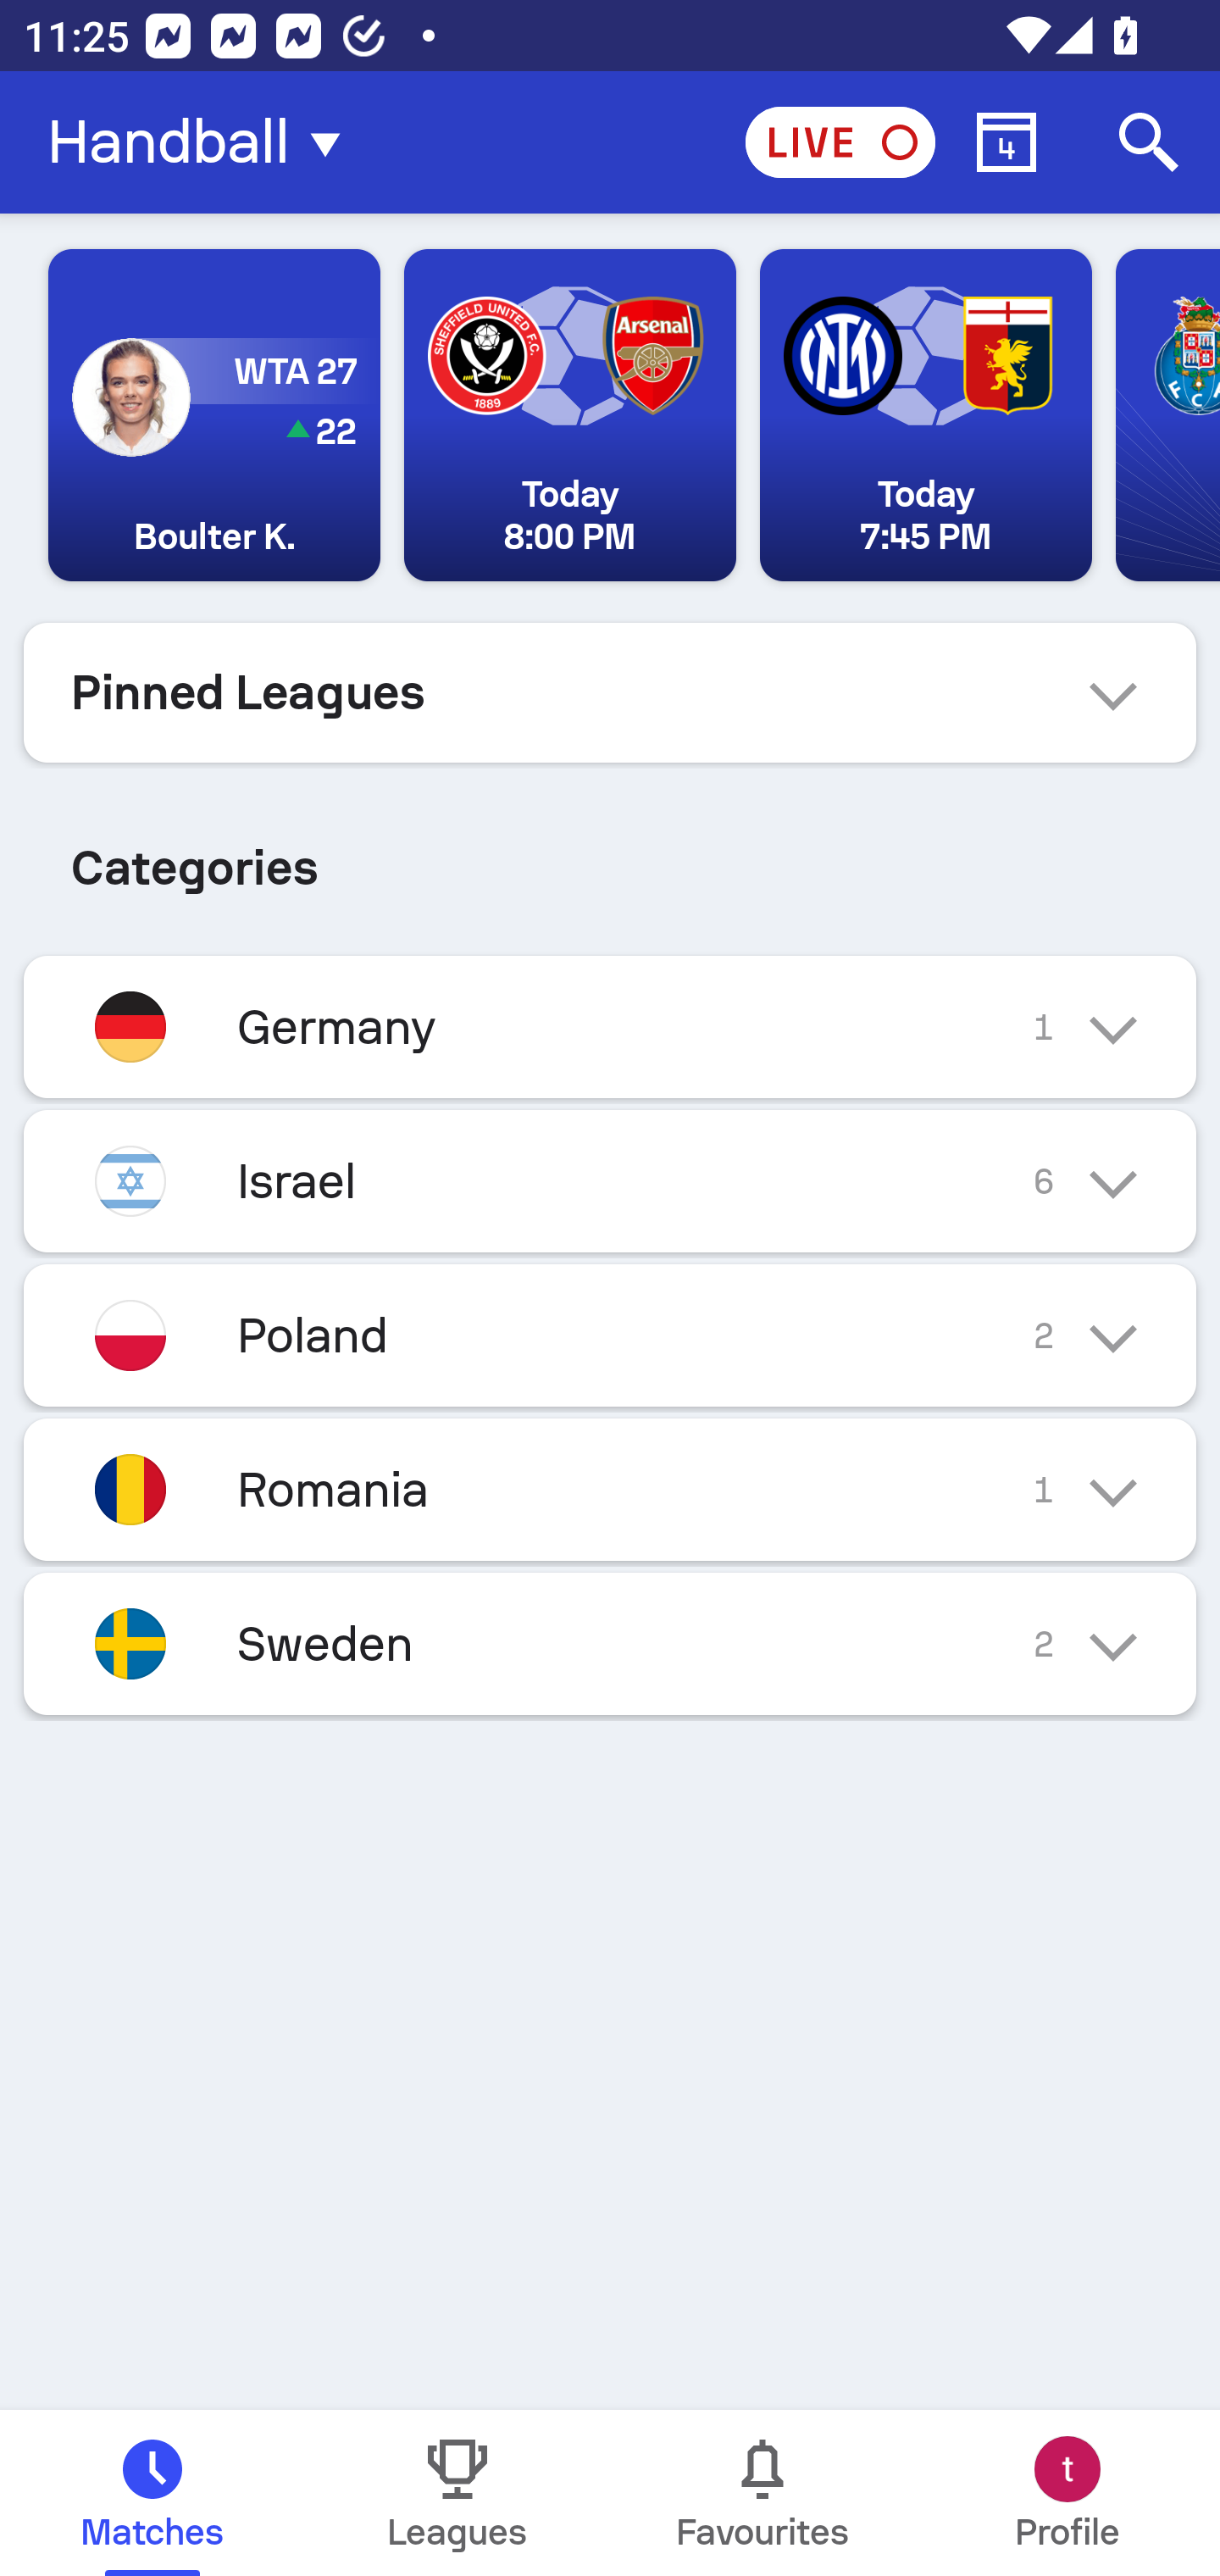  Describe the element at coordinates (610, 1644) in the screenshot. I see `Sweden 2` at that location.